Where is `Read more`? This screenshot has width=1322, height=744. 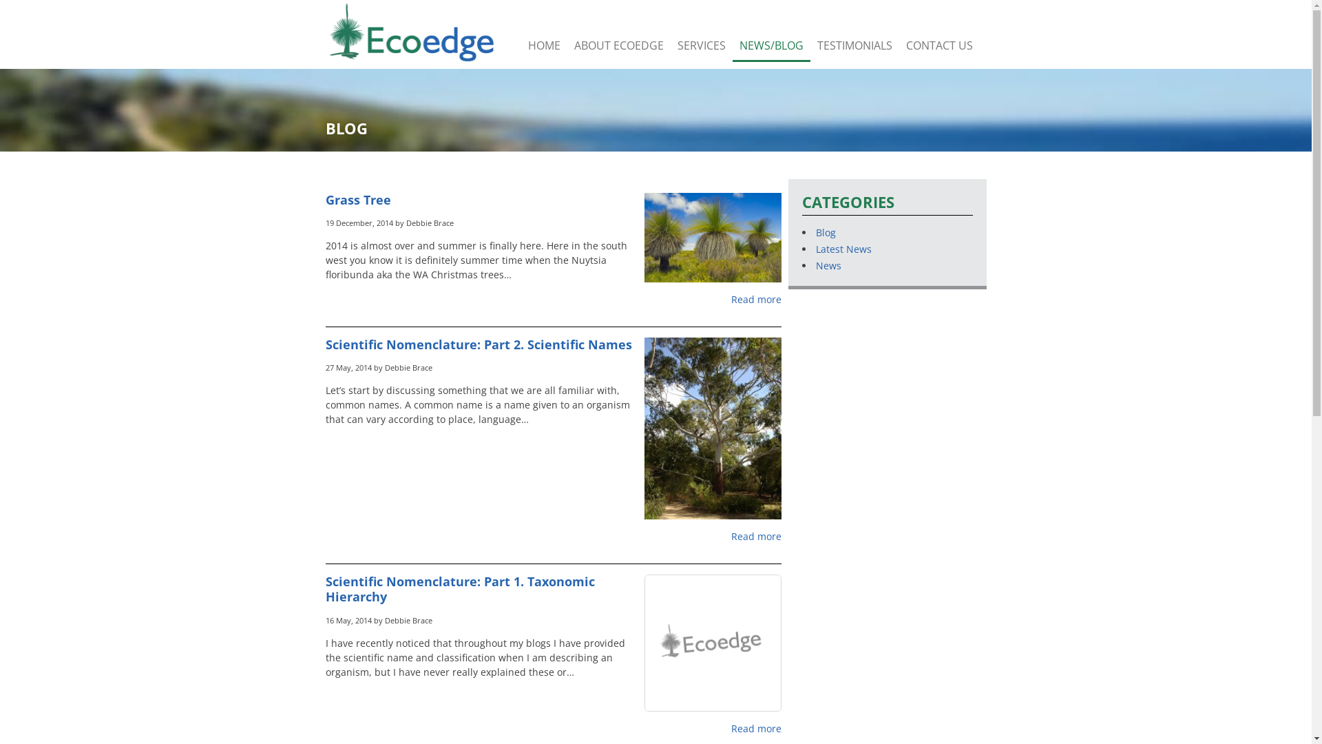
Read more is located at coordinates (553, 299).